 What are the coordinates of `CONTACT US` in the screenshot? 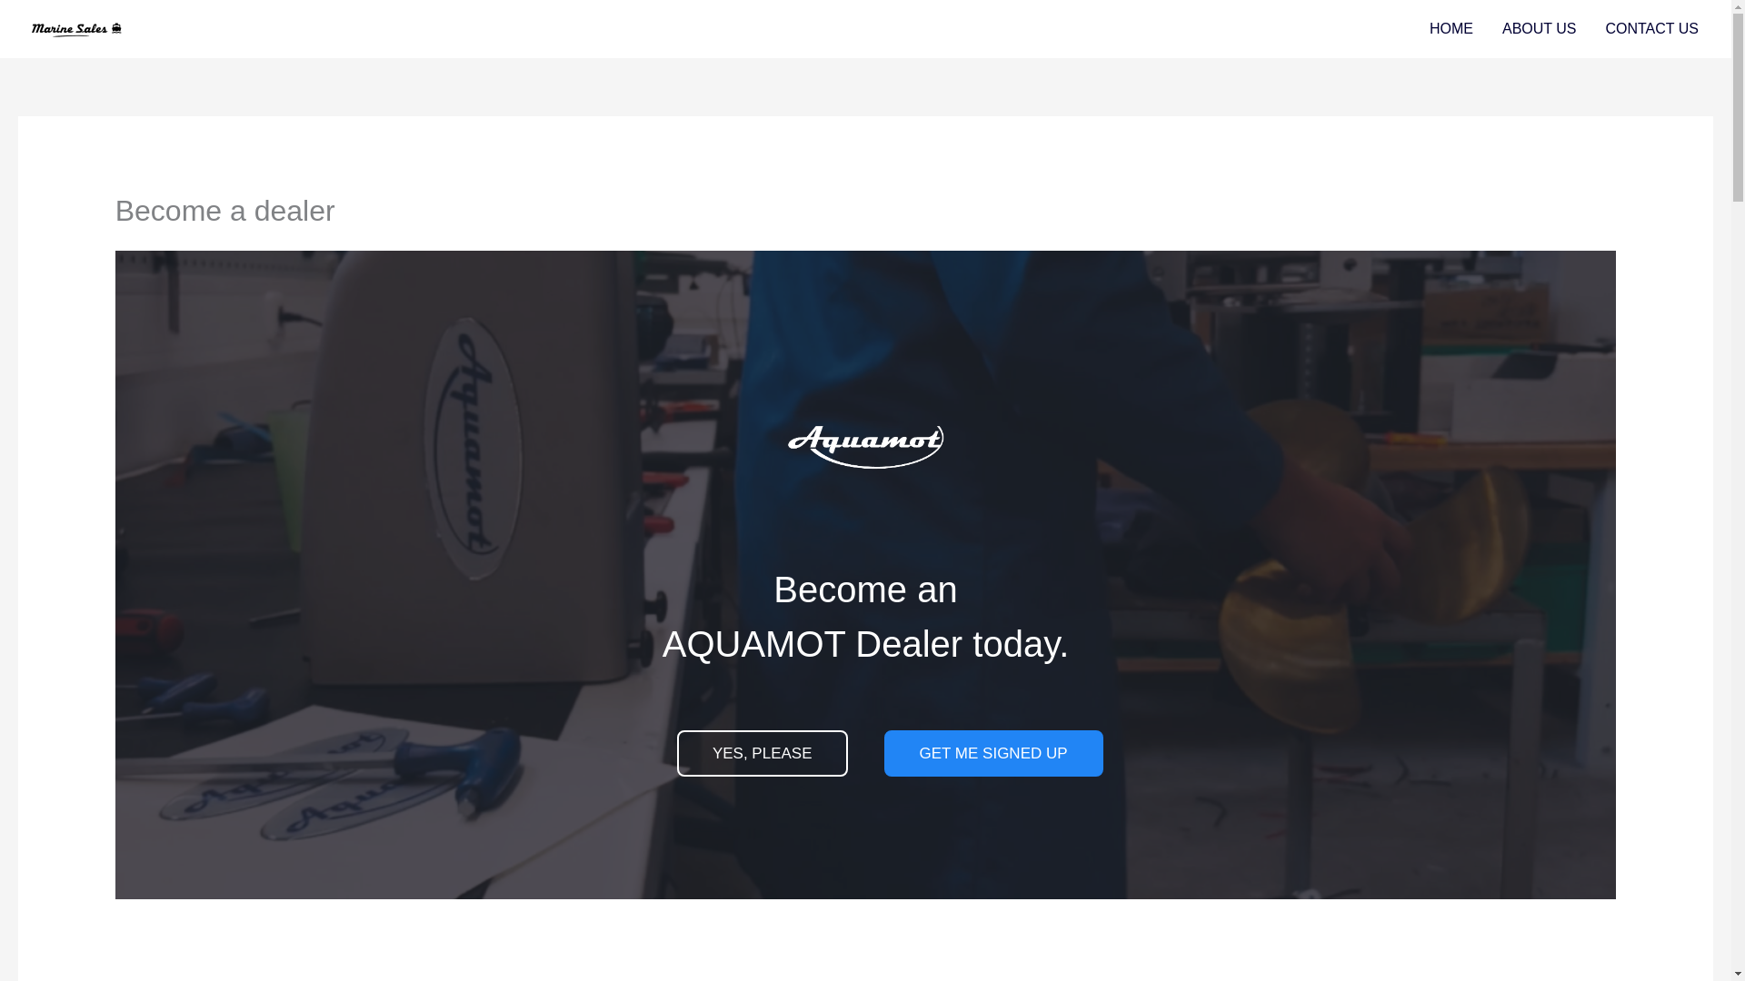 It's located at (1651, 29).